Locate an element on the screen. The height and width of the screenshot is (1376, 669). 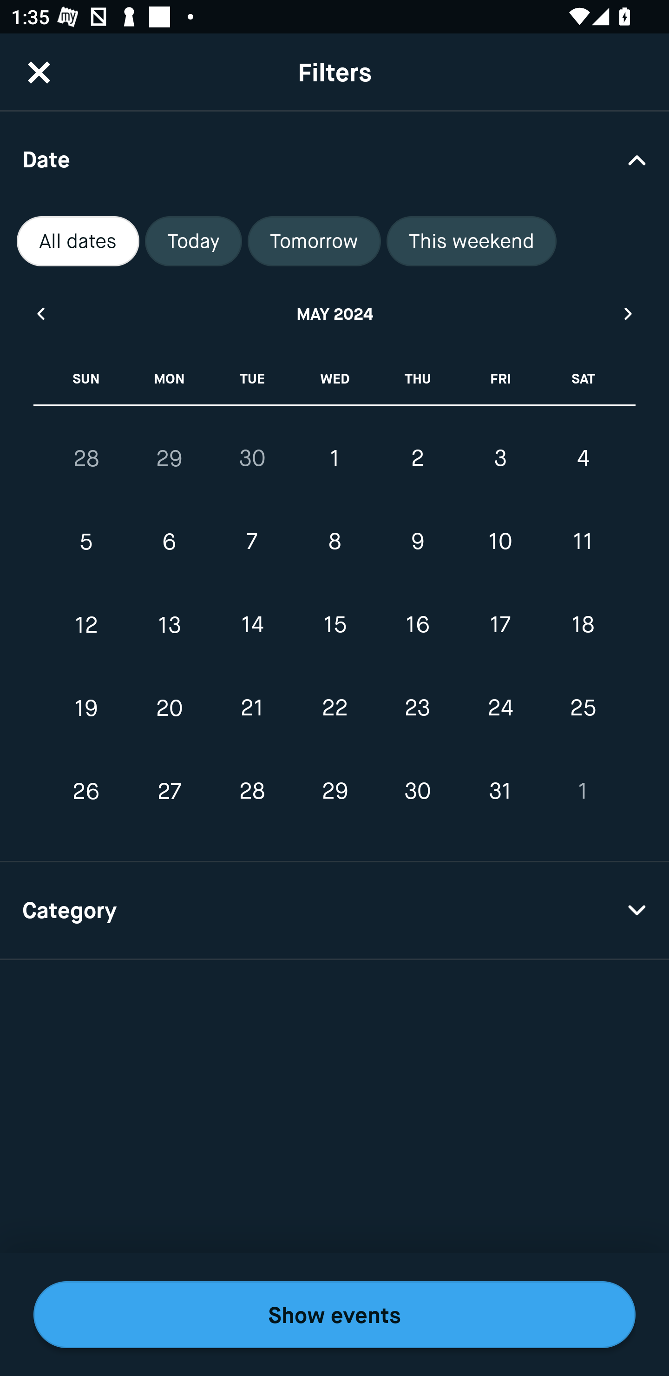
29 is located at coordinates (169, 458).